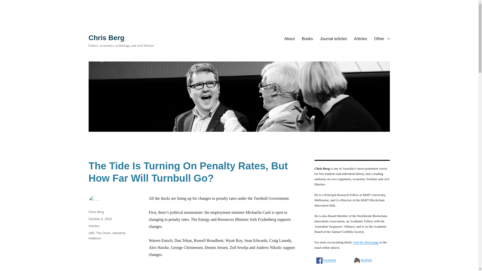 This screenshot has height=271, width=482. I want to click on October 6, 2015, so click(100, 219).